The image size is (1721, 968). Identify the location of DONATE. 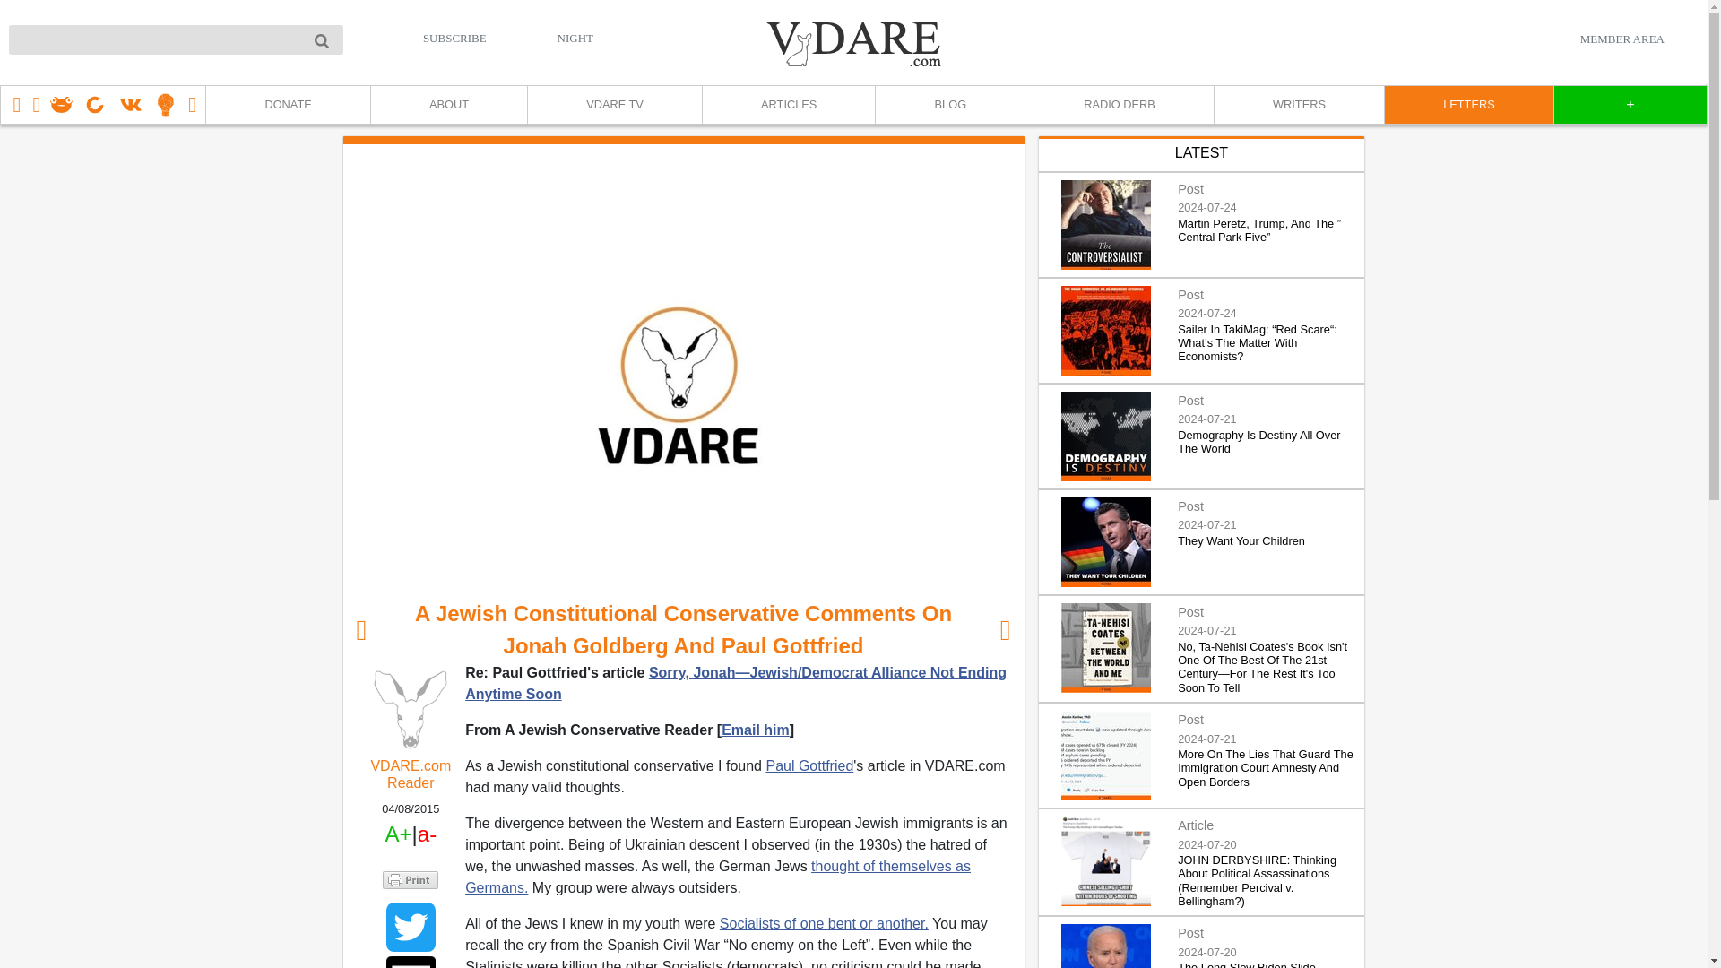
(287, 105).